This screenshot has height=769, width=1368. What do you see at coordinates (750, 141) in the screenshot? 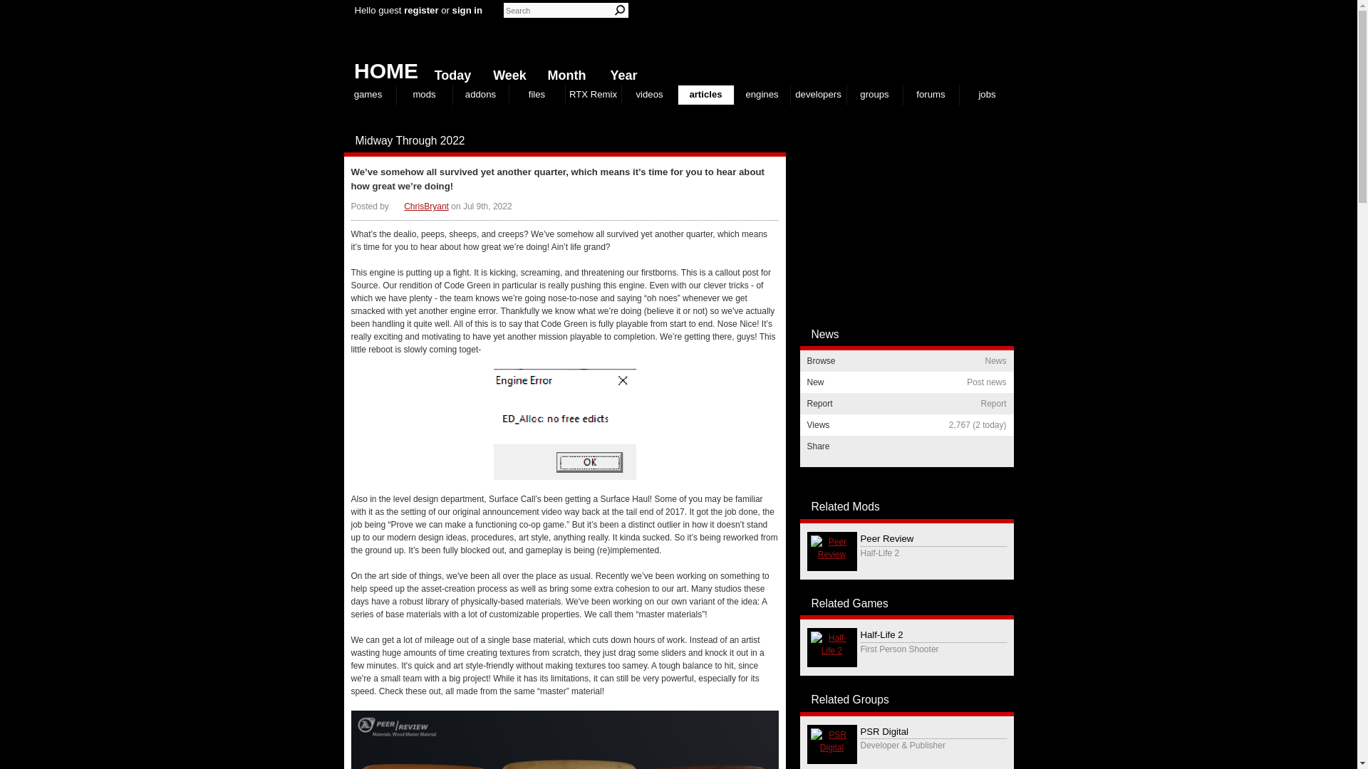
I see `Post news` at bounding box center [750, 141].